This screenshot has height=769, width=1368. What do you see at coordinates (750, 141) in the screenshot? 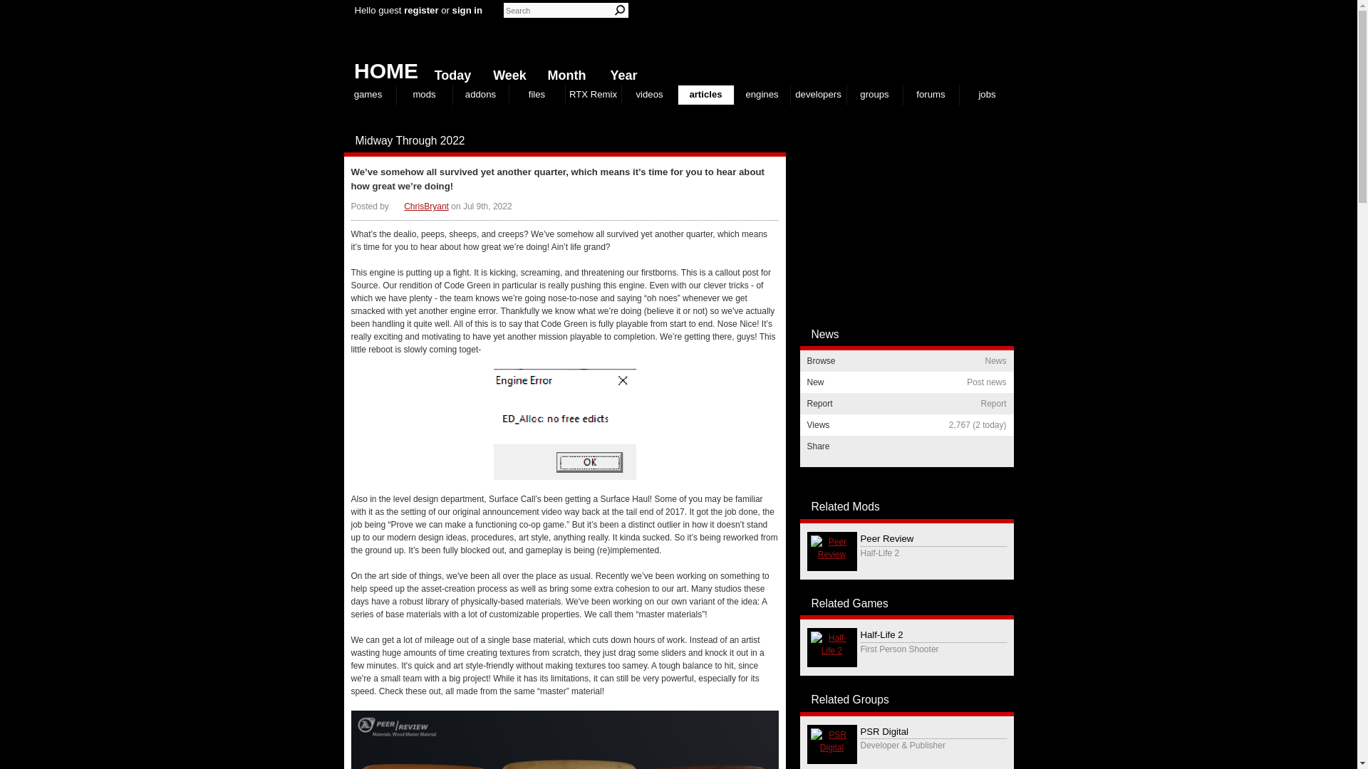
I see `Post news` at bounding box center [750, 141].